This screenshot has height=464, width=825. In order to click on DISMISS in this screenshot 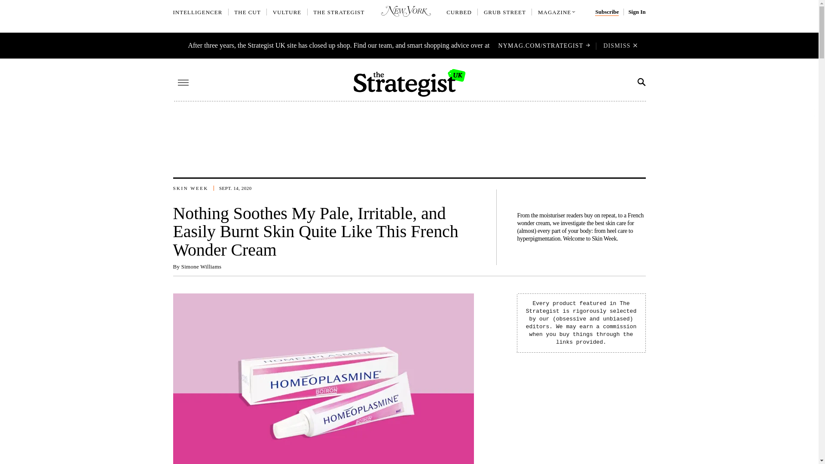, I will do `click(616, 46)`.